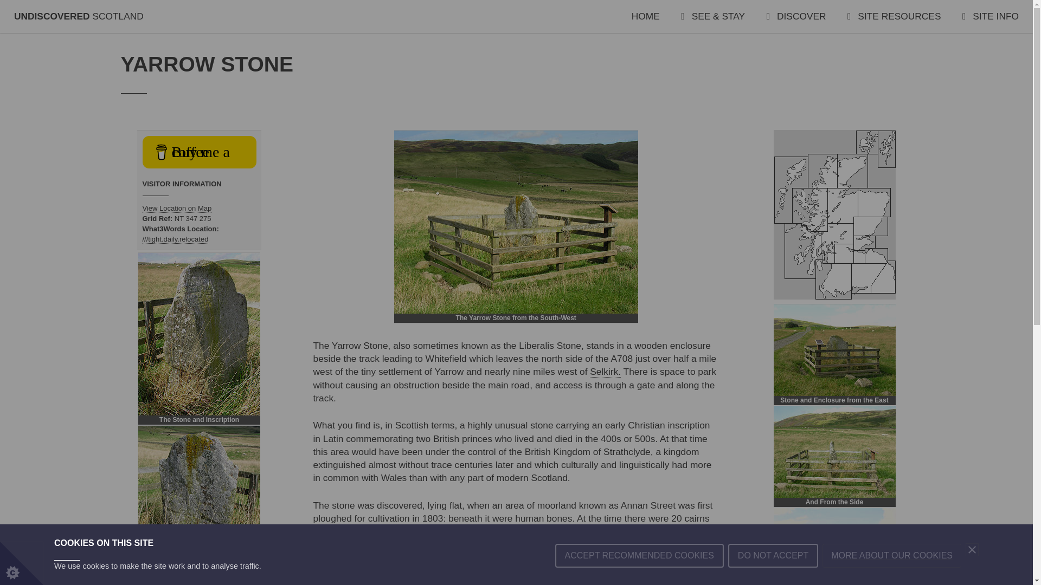 The image size is (1041, 585). Describe the element at coordinates (773, 573) in the screenshot. I see `DO NOT ACCEPT` at that location.